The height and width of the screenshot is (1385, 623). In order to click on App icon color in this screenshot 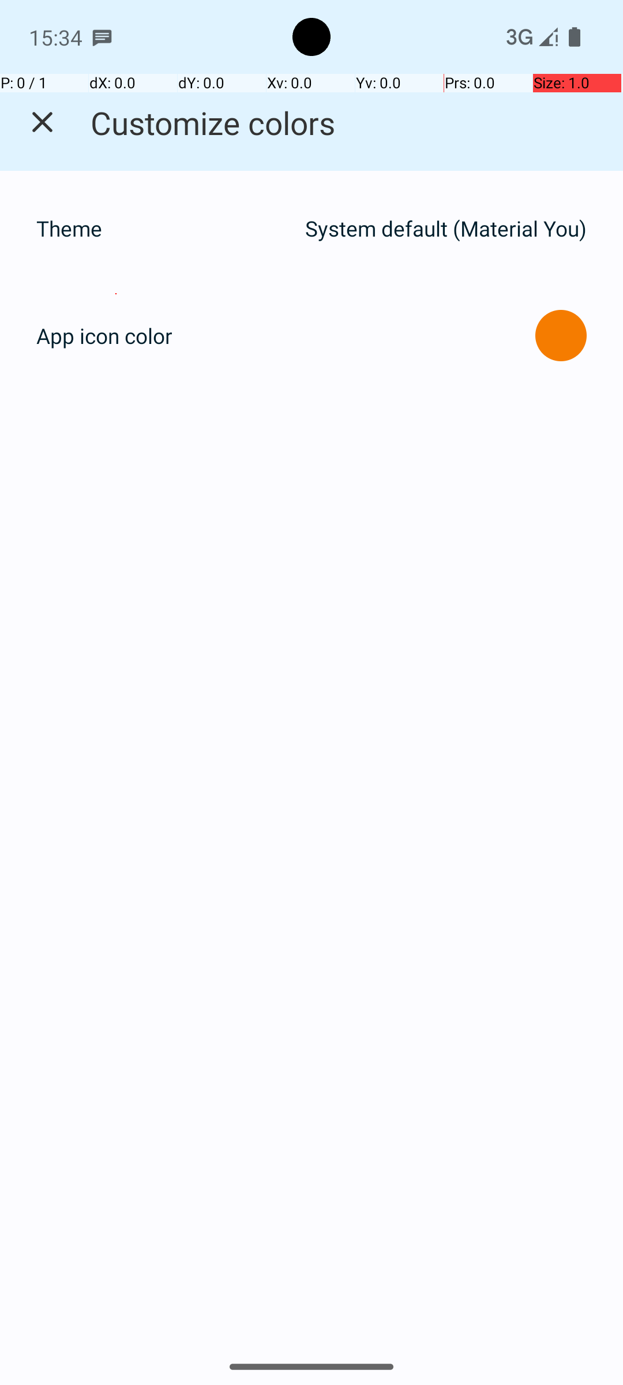, I will do `click(104, 336)`.